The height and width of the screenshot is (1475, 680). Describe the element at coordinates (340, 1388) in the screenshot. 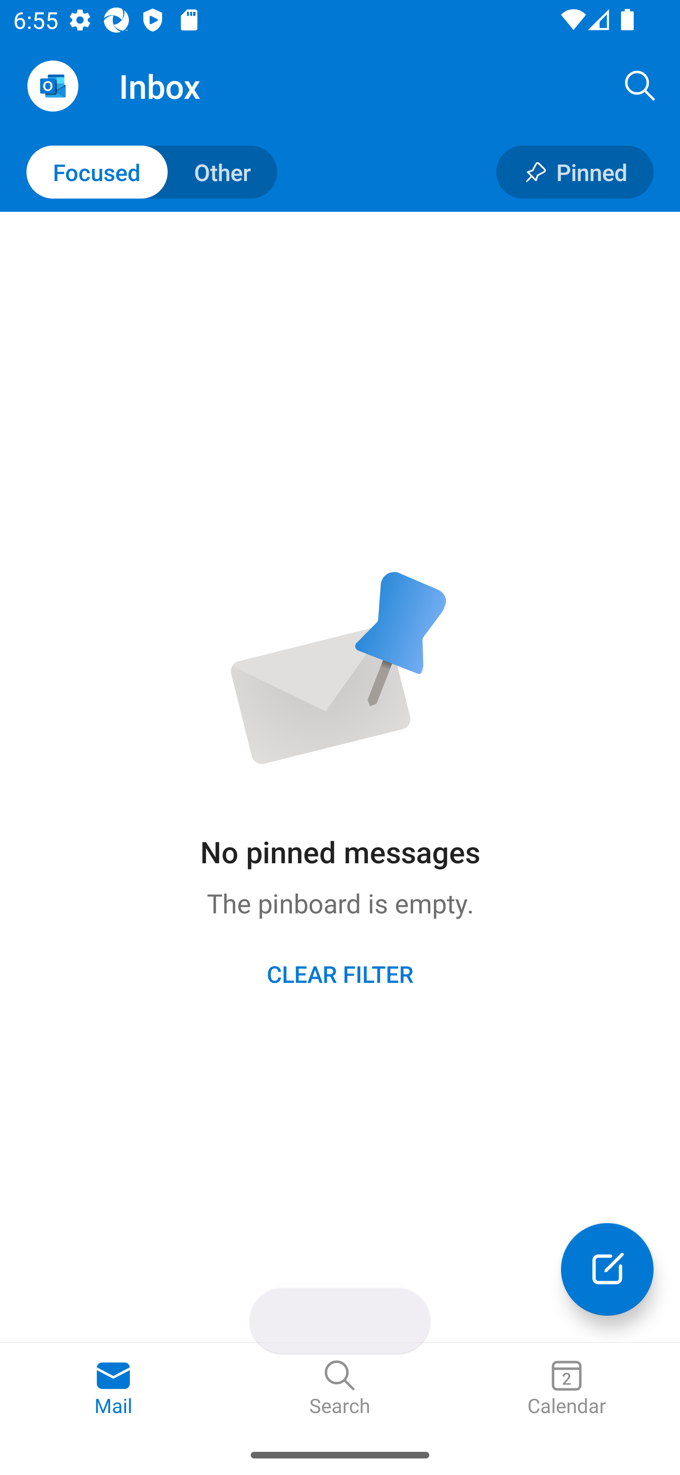

I see `Search` at that location.